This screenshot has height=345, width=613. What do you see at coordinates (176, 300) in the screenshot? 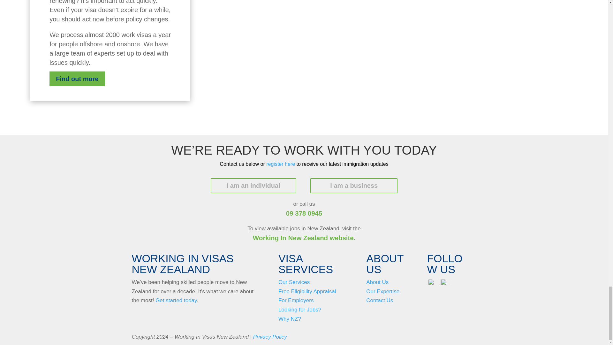
I see `Get started today` at bounding box center [176, 300].